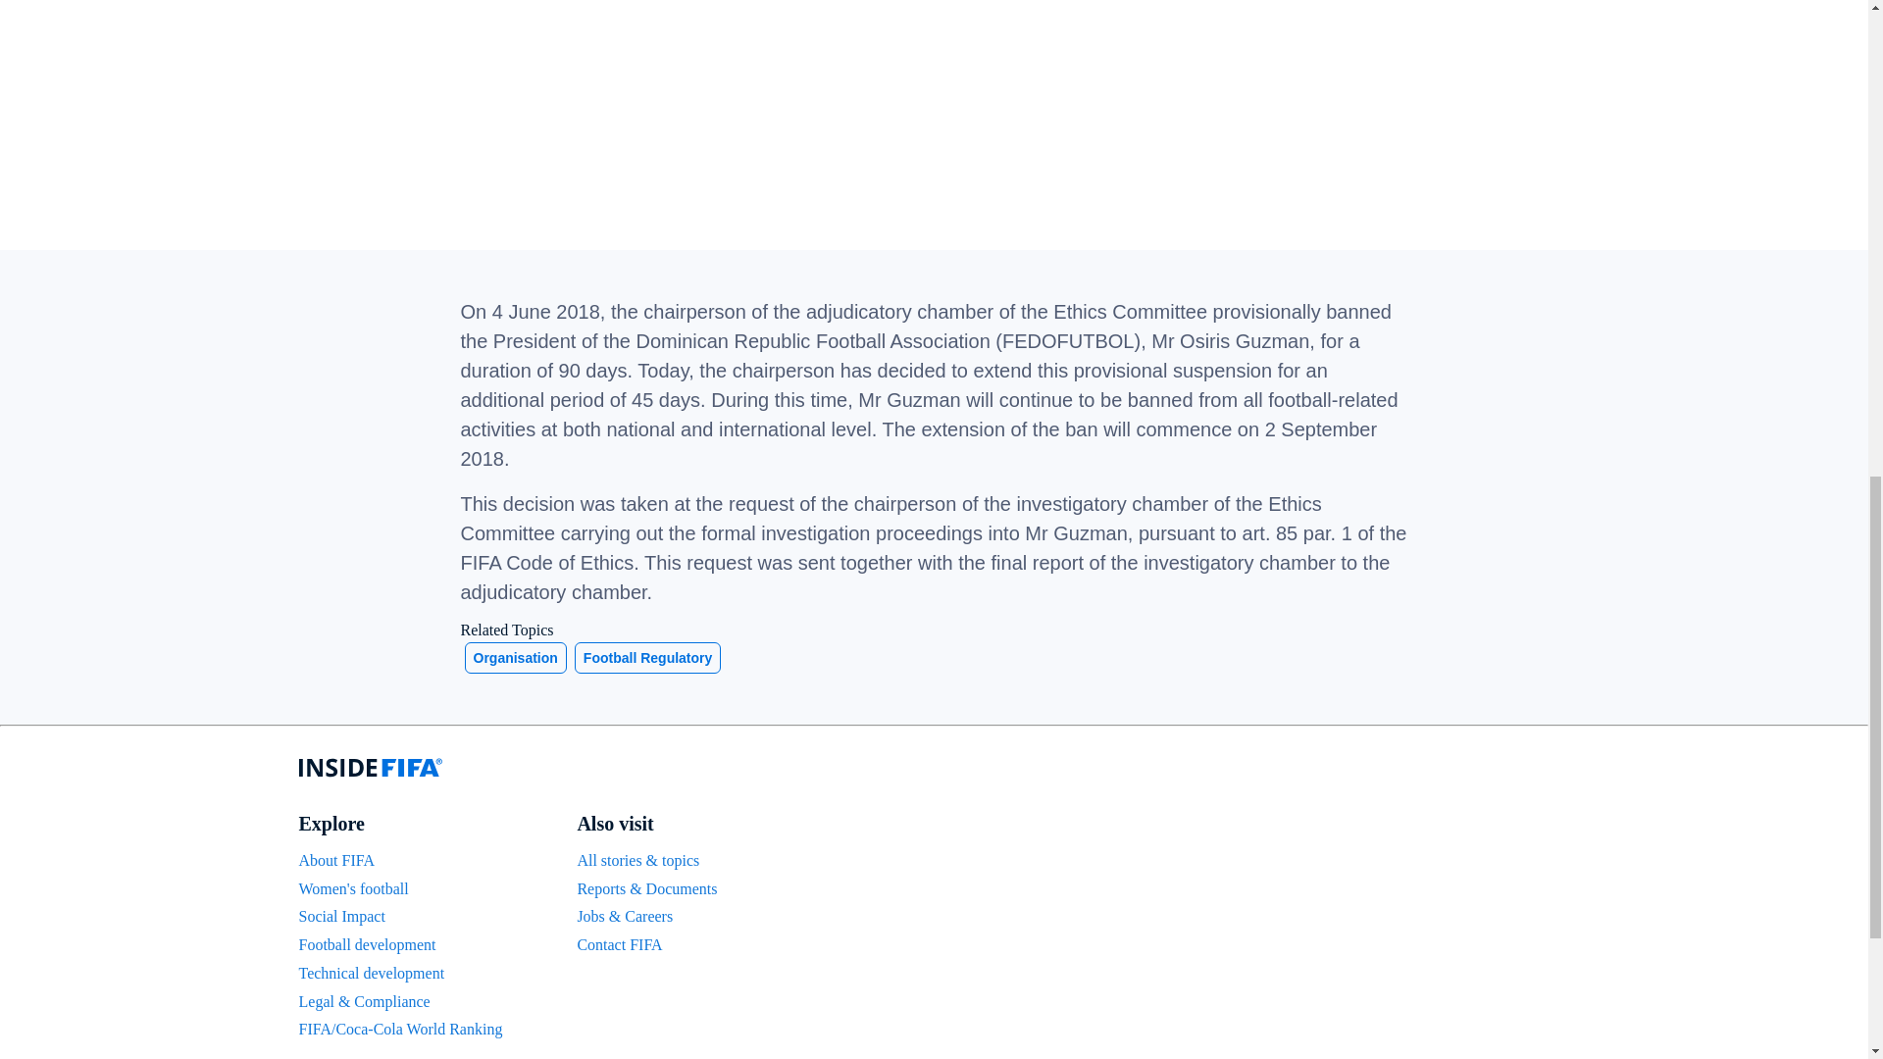  Describe the element at coordinates (516, 657) in the screenshot. I see `Organisation` at that location.